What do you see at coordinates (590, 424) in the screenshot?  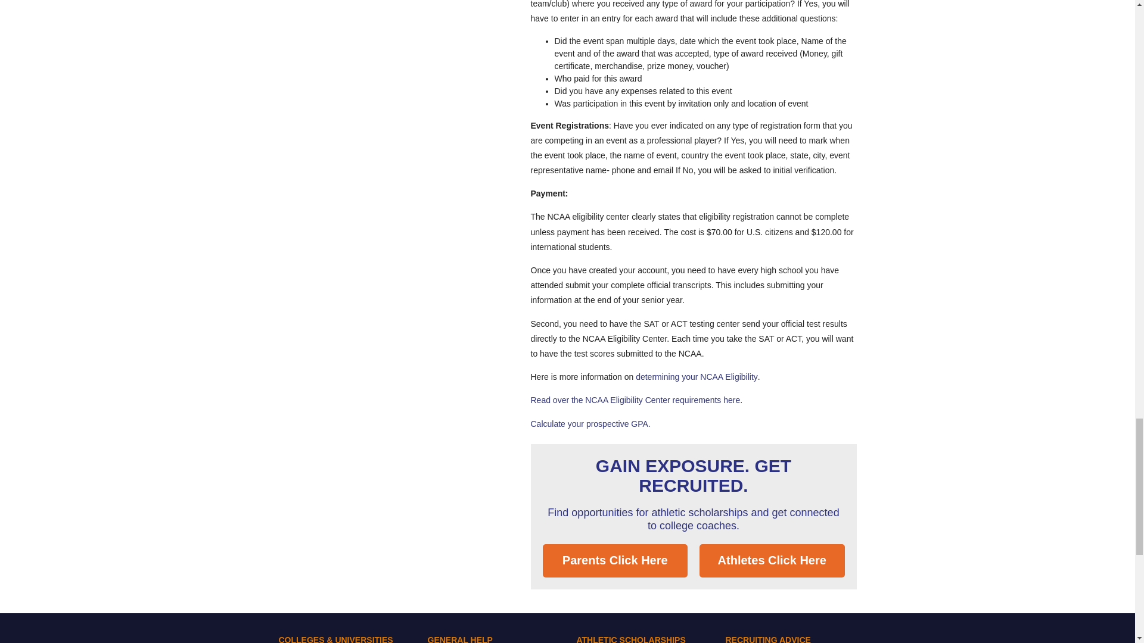 I see `Calculate your prospective GPA.` at bounding box center [590, 424].